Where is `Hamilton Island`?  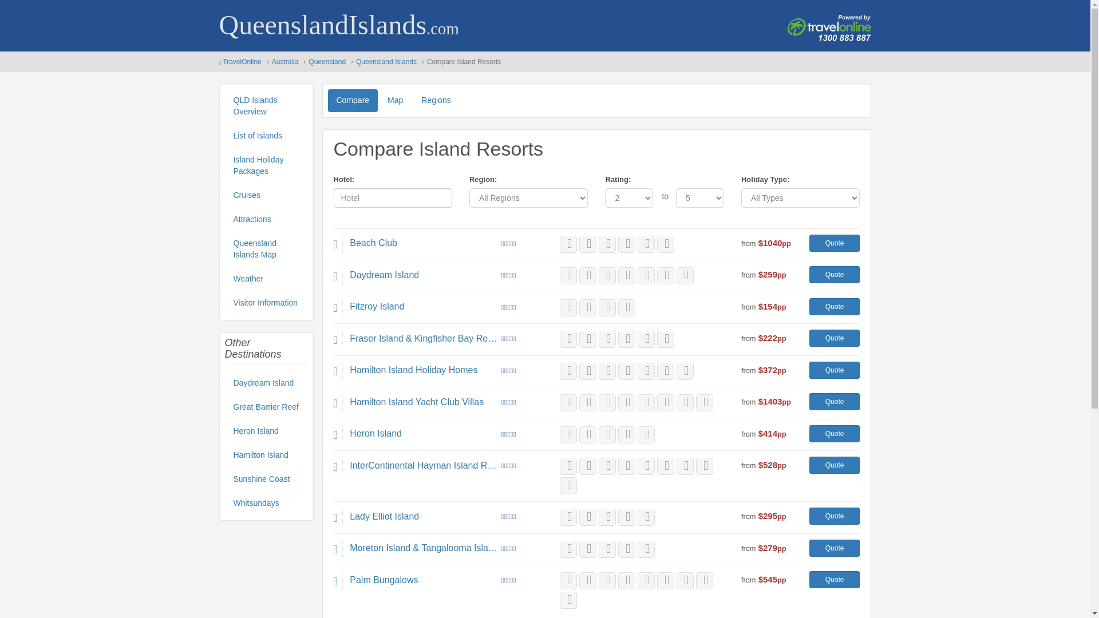 Hamilton Island is located at coordinates (266, 455).